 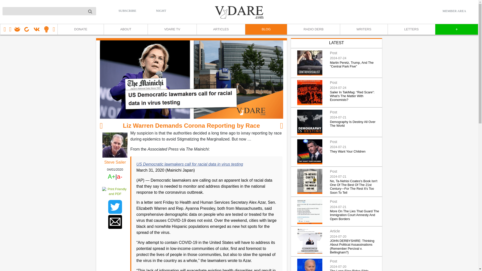 What do you see at coordinates (411, 29) in the screenshot?
I see `LETTERS` at bounding box center [411, 29].